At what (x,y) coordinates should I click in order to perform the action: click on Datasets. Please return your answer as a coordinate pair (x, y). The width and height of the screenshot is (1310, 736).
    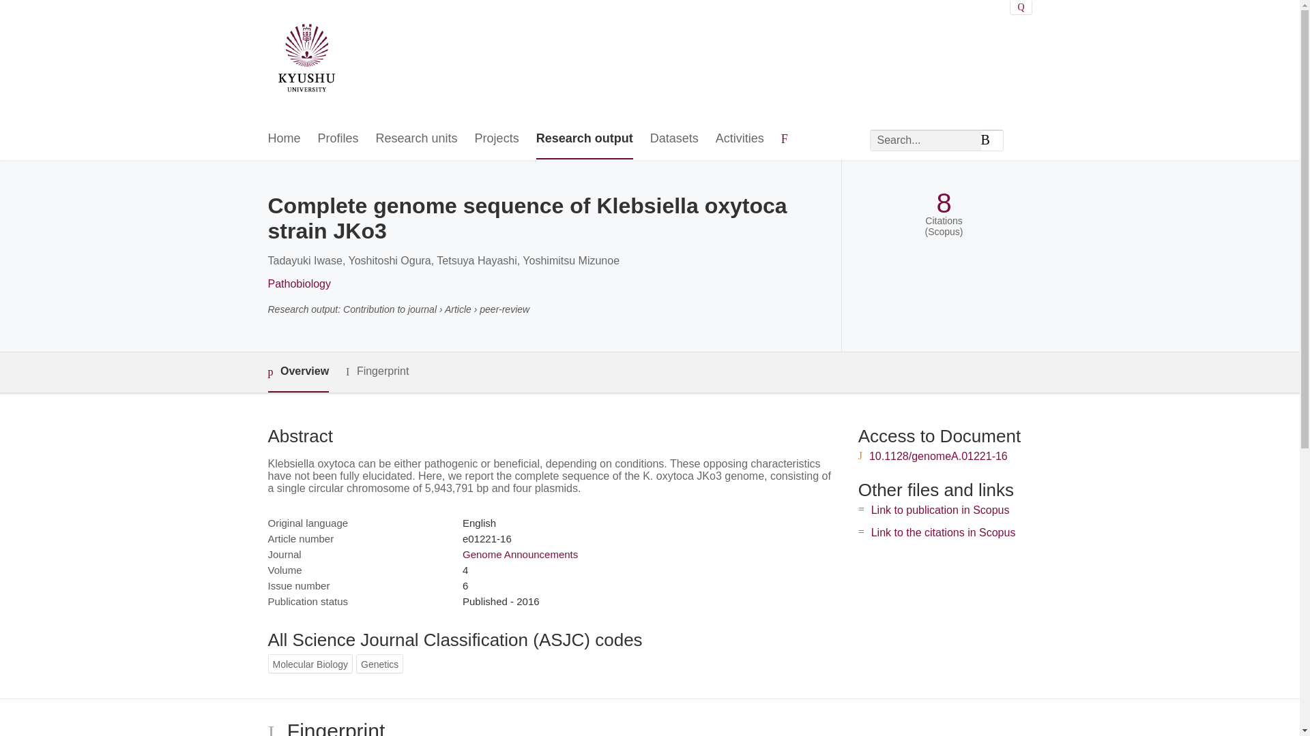
    Looking at the image, I should click on (674, 139).